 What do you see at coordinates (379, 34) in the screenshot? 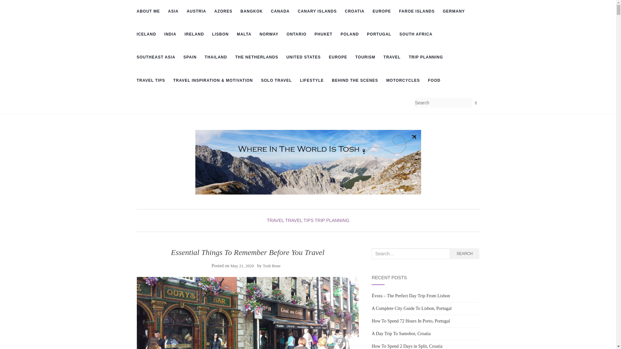
I see `PORTUGAL` at bounding box center [379, 34].